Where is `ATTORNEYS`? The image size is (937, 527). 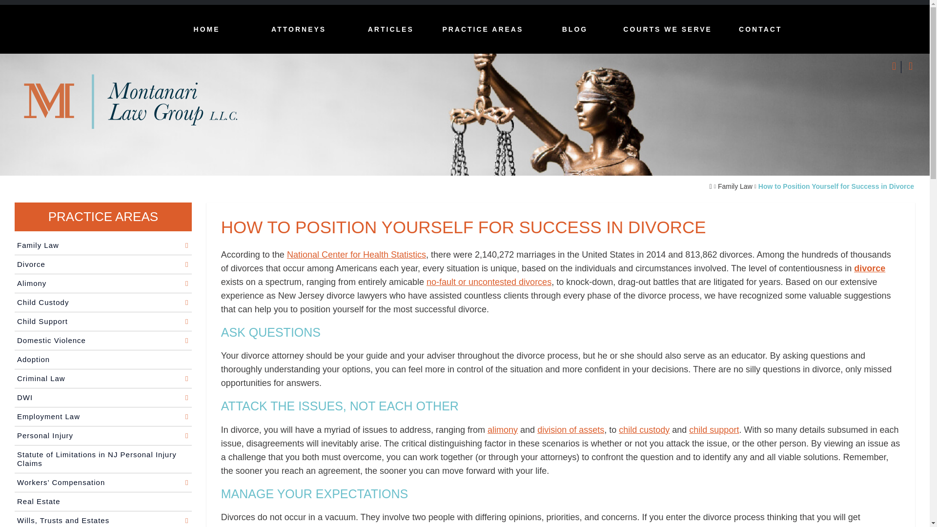
ATTORNEYS is located at coordinates (299, 29).